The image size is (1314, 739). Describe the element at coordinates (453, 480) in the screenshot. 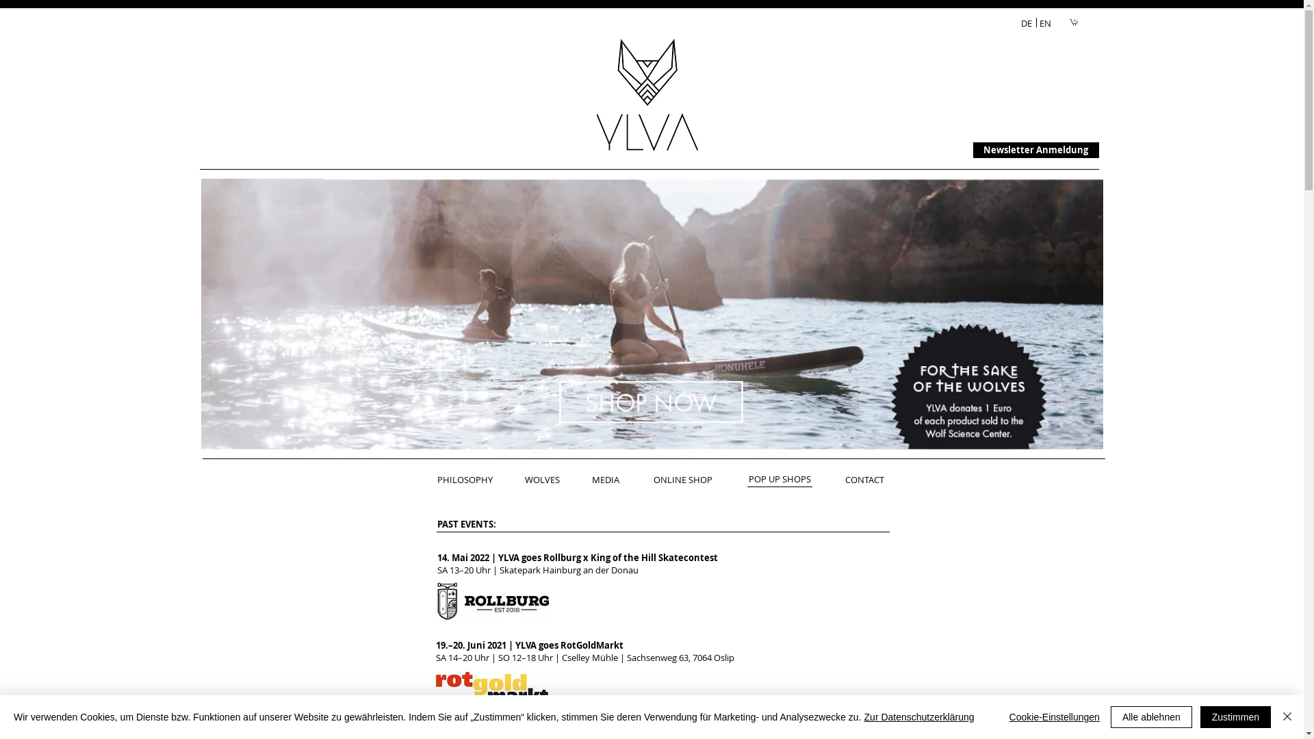

I see `PHILOSOPHY` at that location.